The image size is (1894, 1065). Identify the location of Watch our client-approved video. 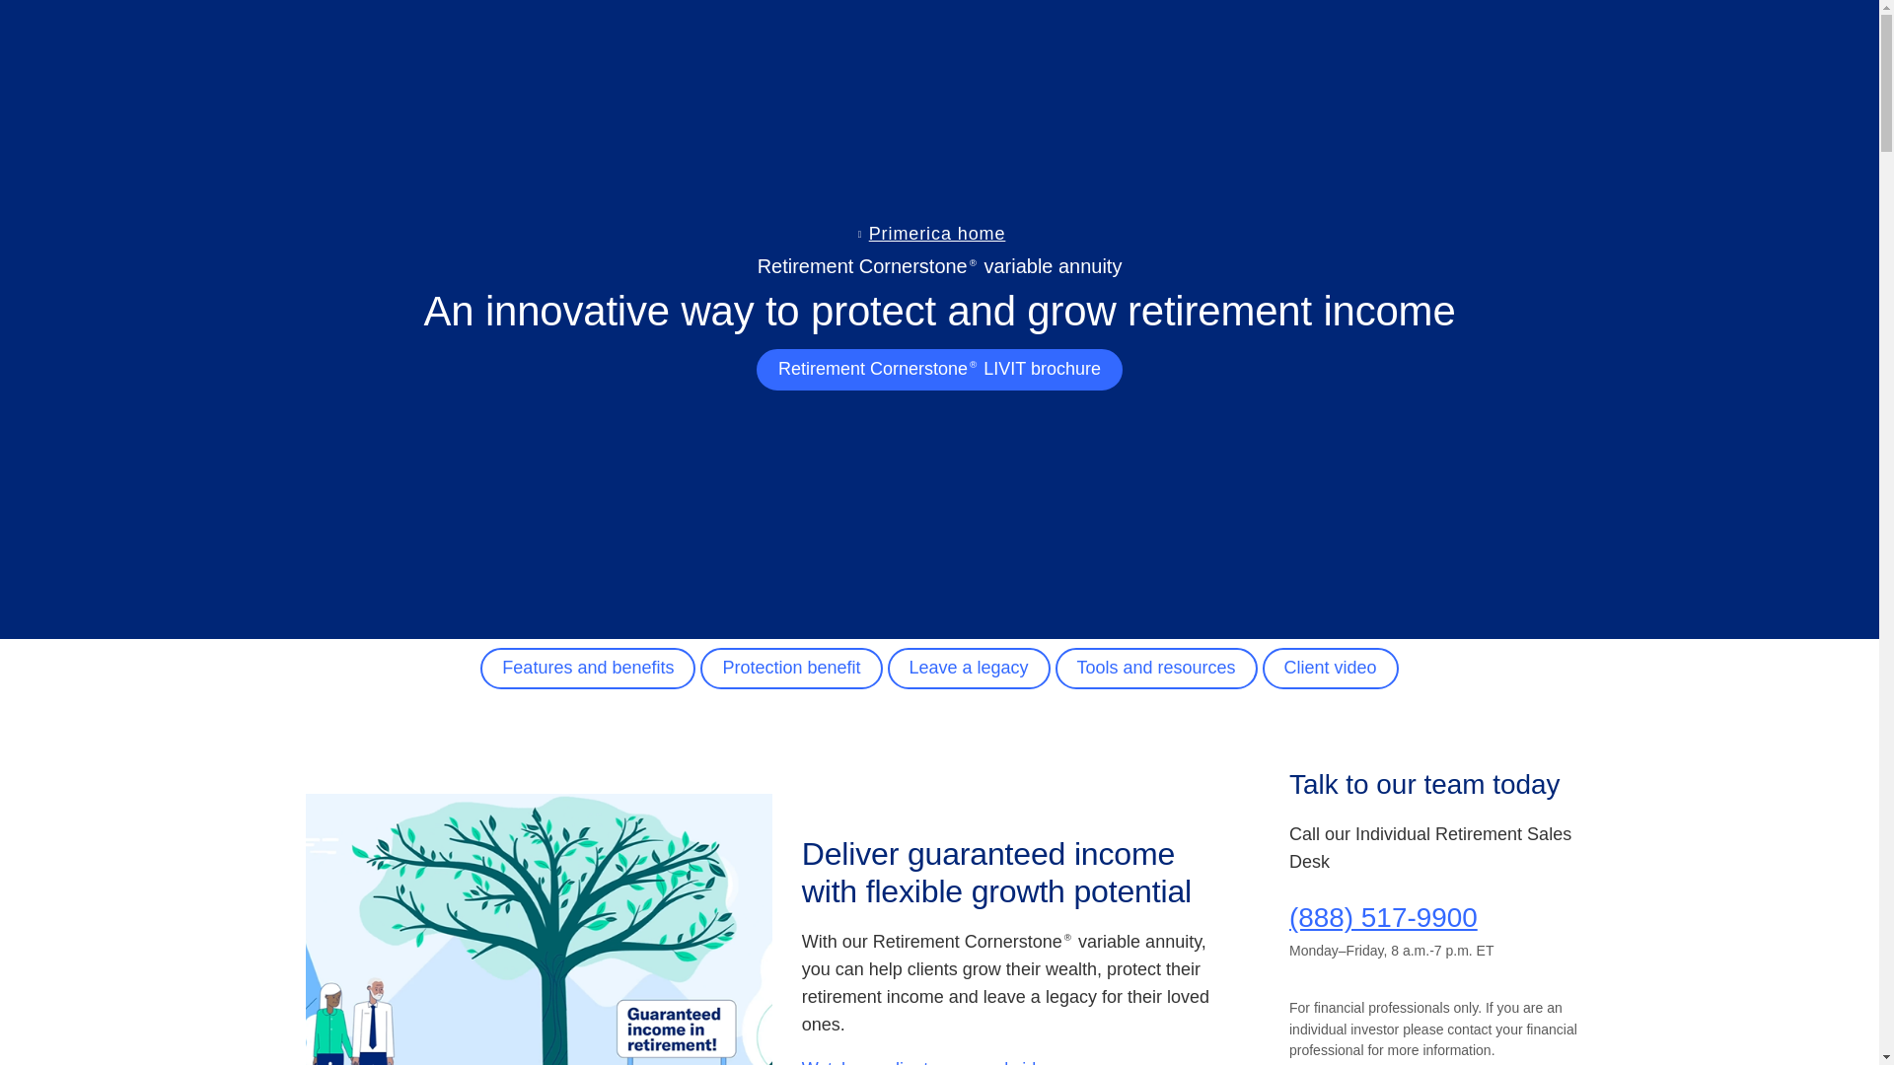
(927, 1061).